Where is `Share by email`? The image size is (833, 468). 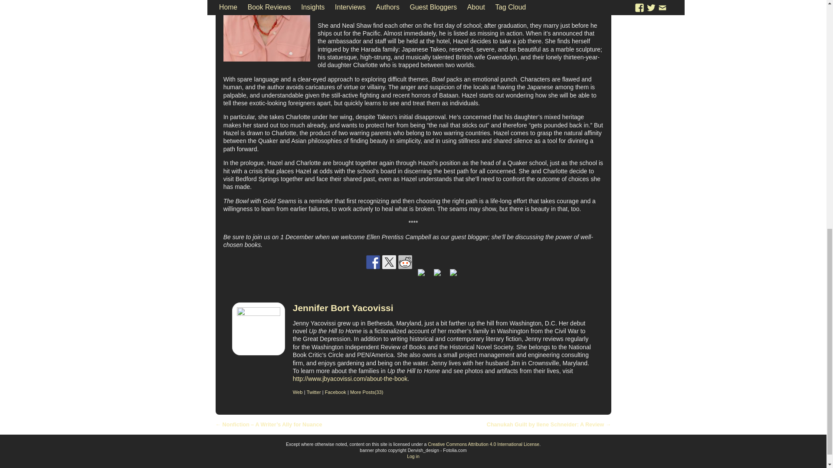 Share by email is located at coordinates (453, 276).